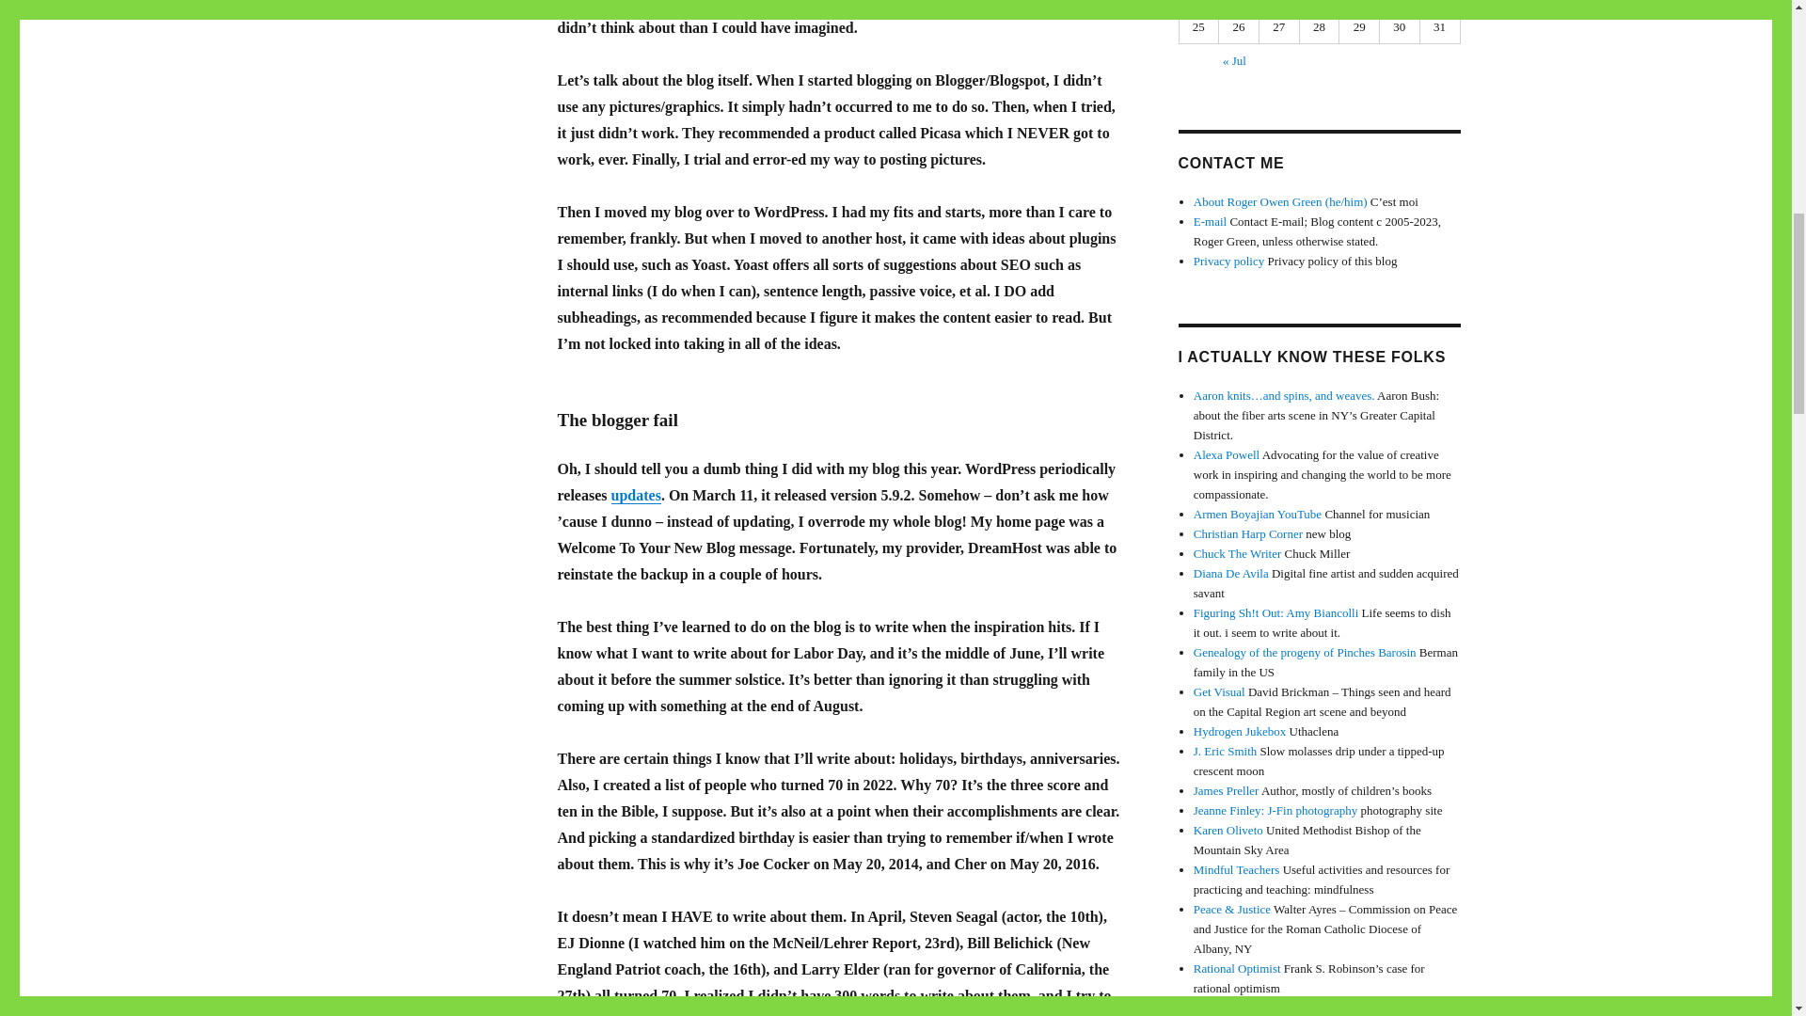 This screenshot has width=1806, height=1016. What do you see at coordinates (1237, 967) in the screenshot?
I see `Rational Optimist` at bounding box center [1237, 967].